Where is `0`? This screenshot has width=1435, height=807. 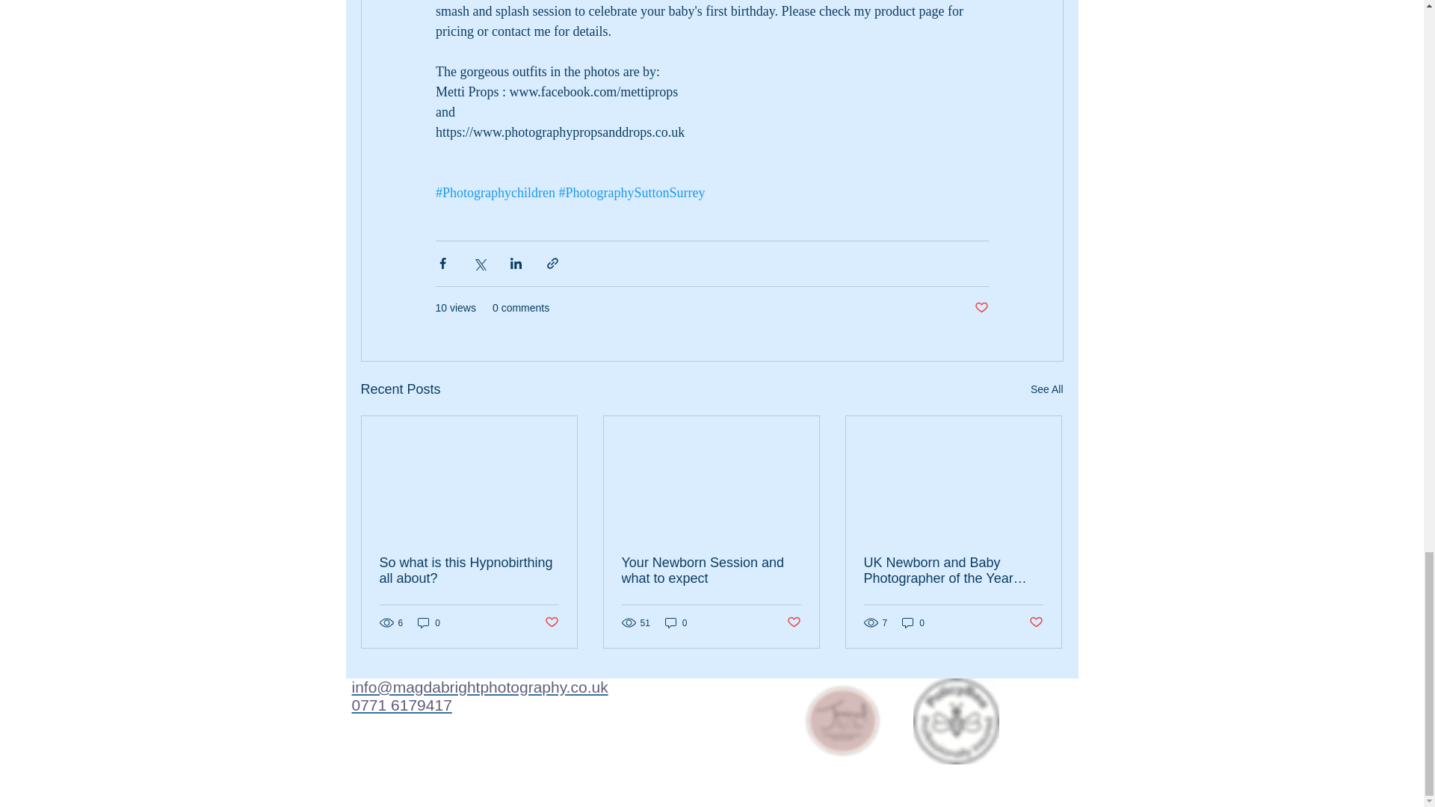
0 is located at coordinates (429, 623).